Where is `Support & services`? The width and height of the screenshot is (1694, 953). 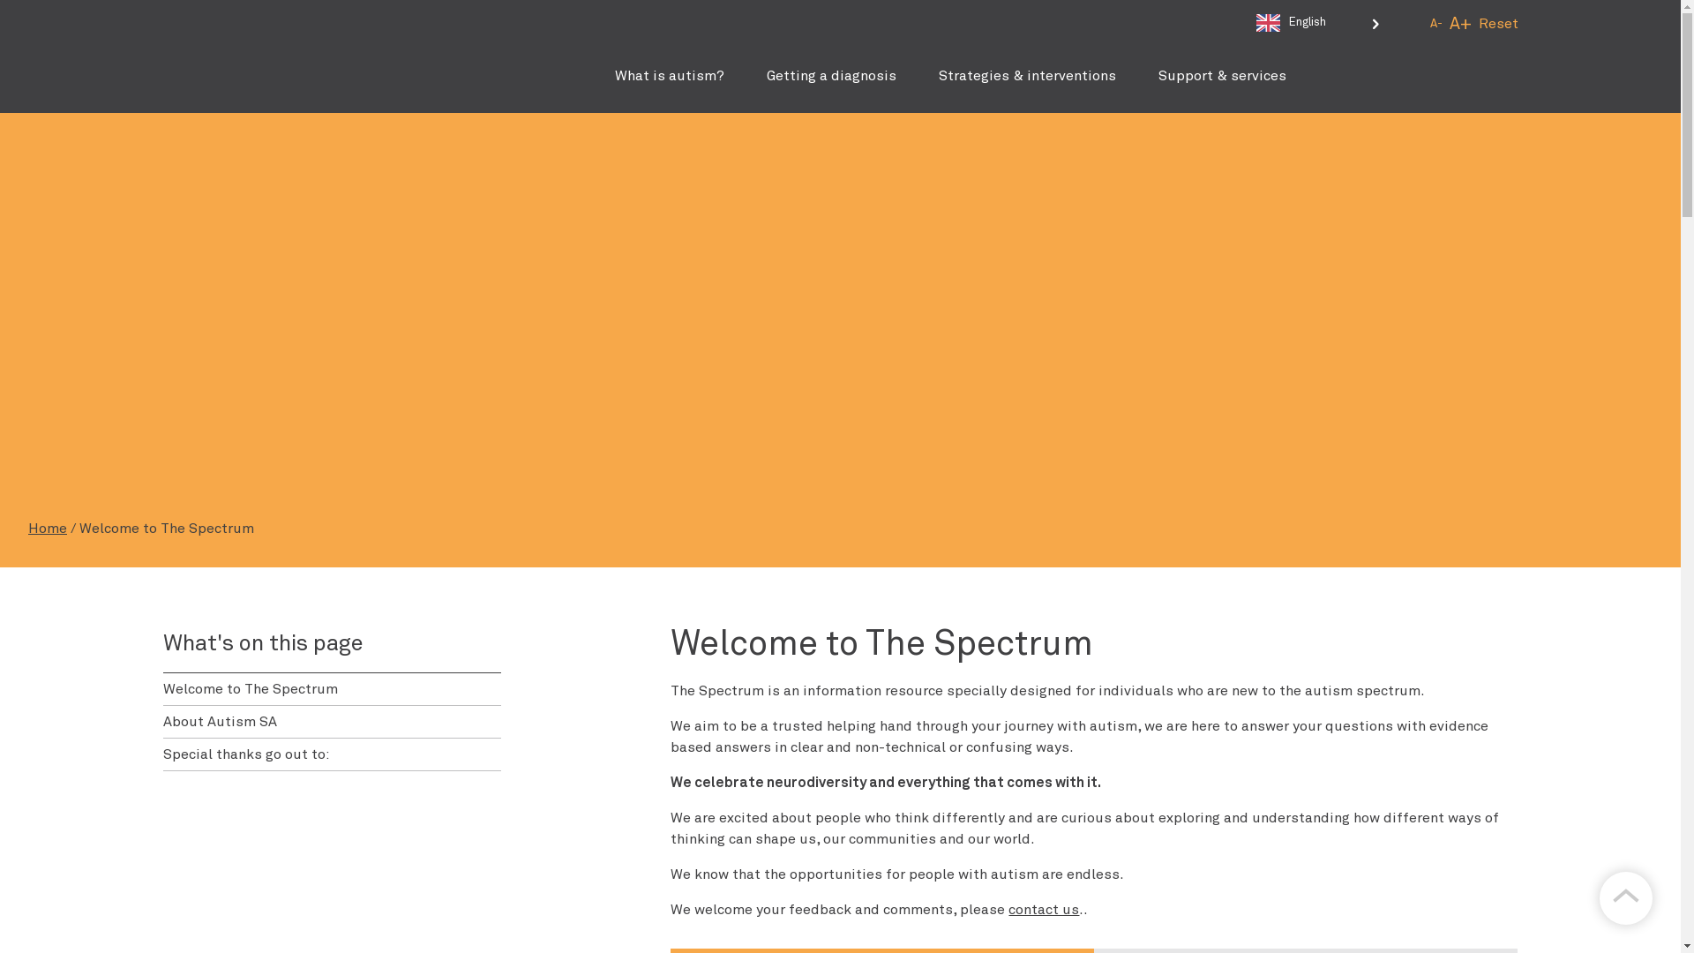 Support & services is located at coordinates (1221, 76).